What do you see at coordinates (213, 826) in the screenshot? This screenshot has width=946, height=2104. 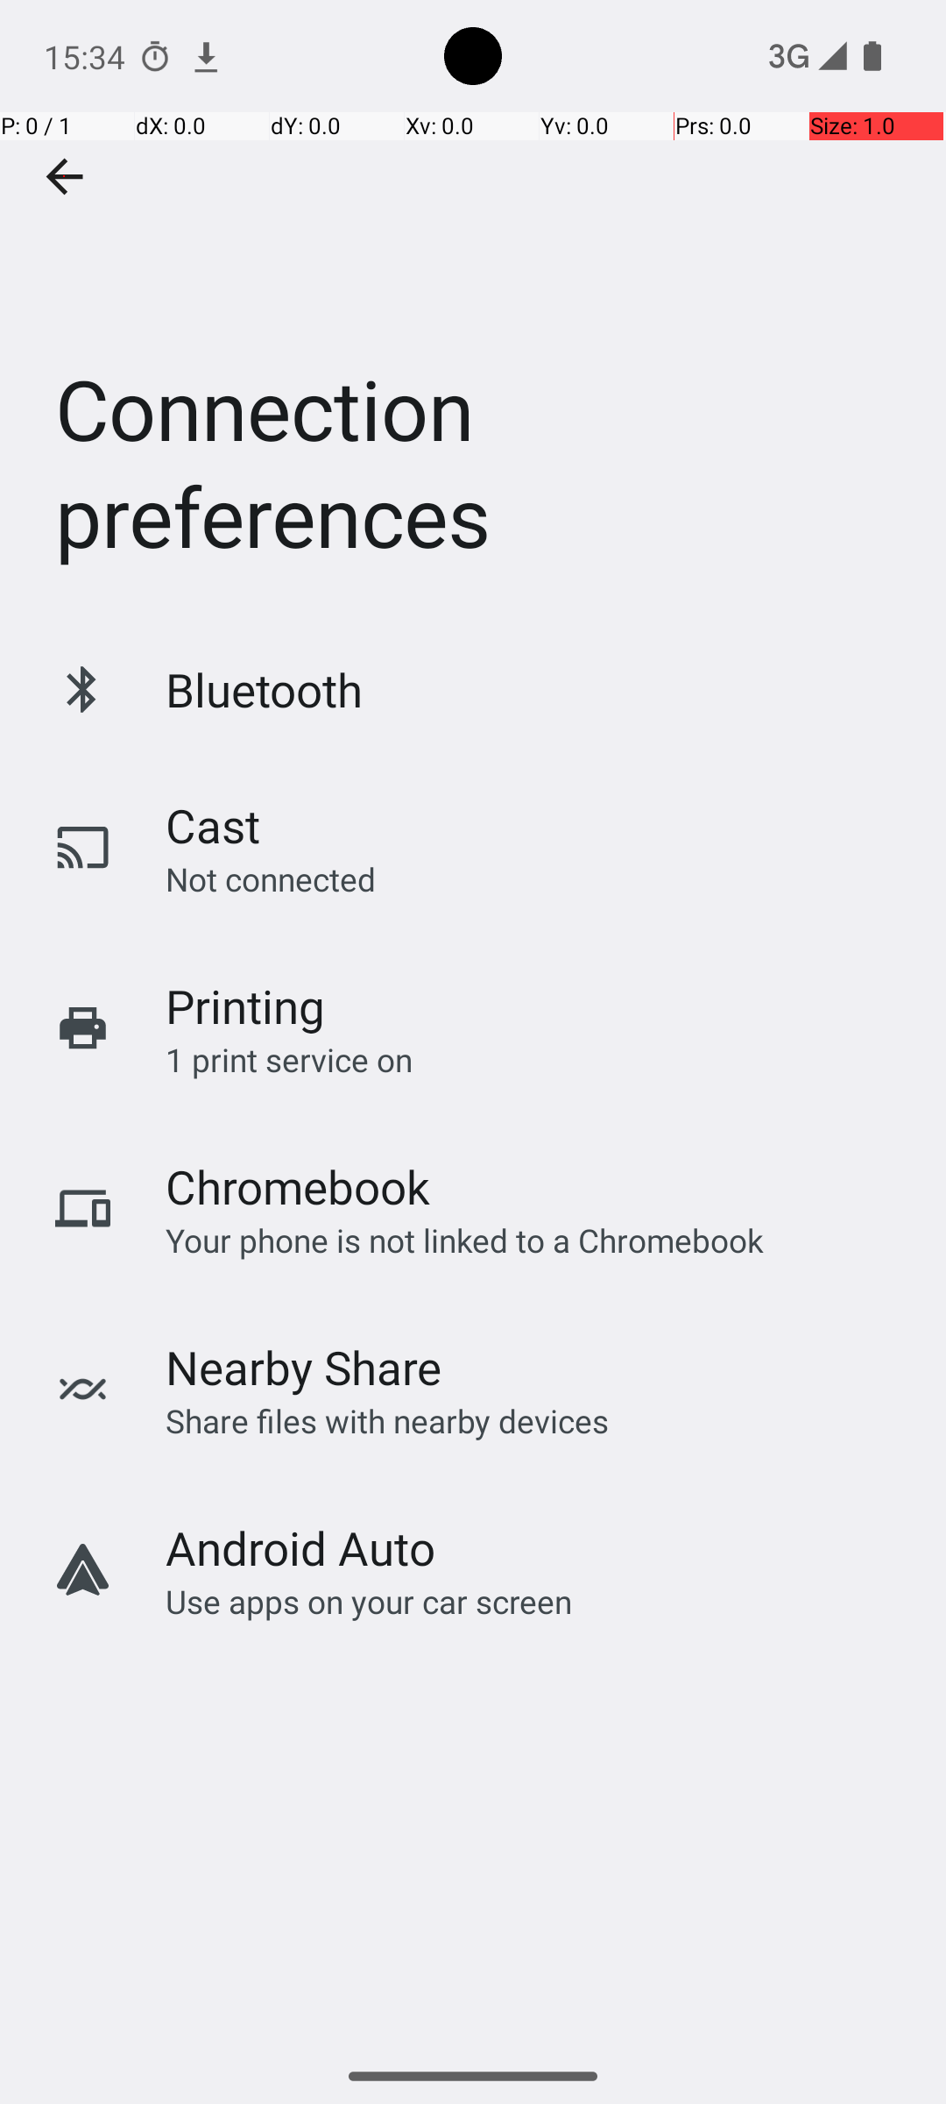 I see `Cast` at bounding box center [213, 826].